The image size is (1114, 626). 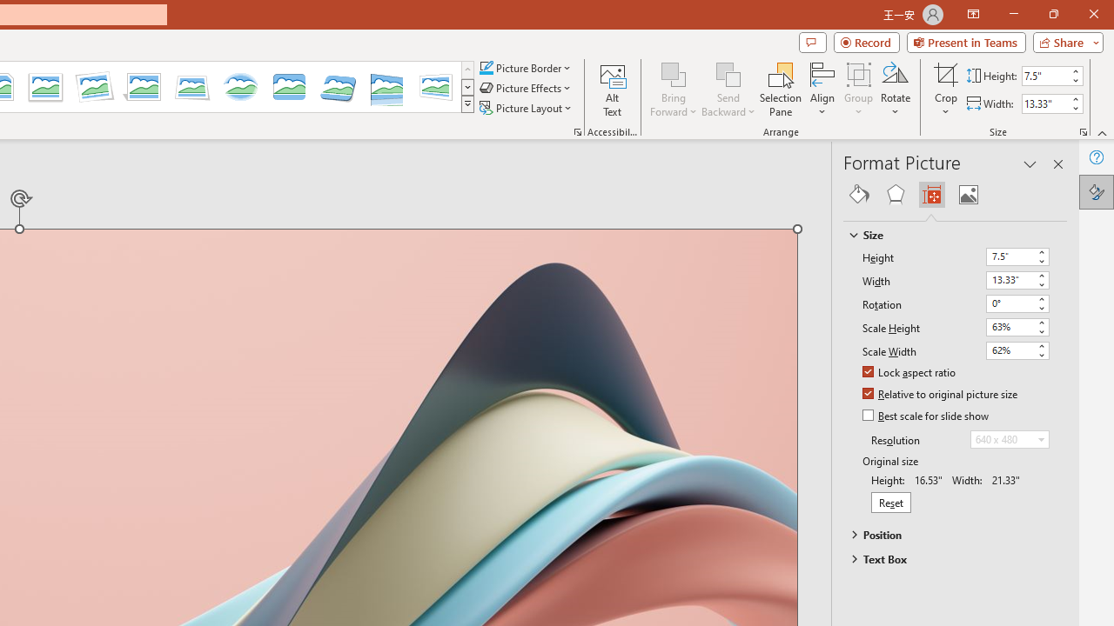 I want to click on Height, so click(x=1010, y=256).